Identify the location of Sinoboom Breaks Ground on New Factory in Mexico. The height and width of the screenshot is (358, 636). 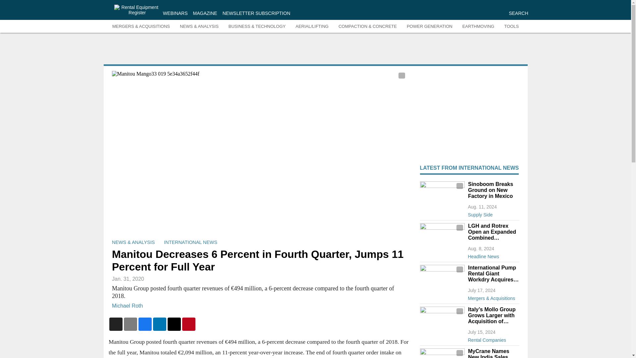
(493, 190).